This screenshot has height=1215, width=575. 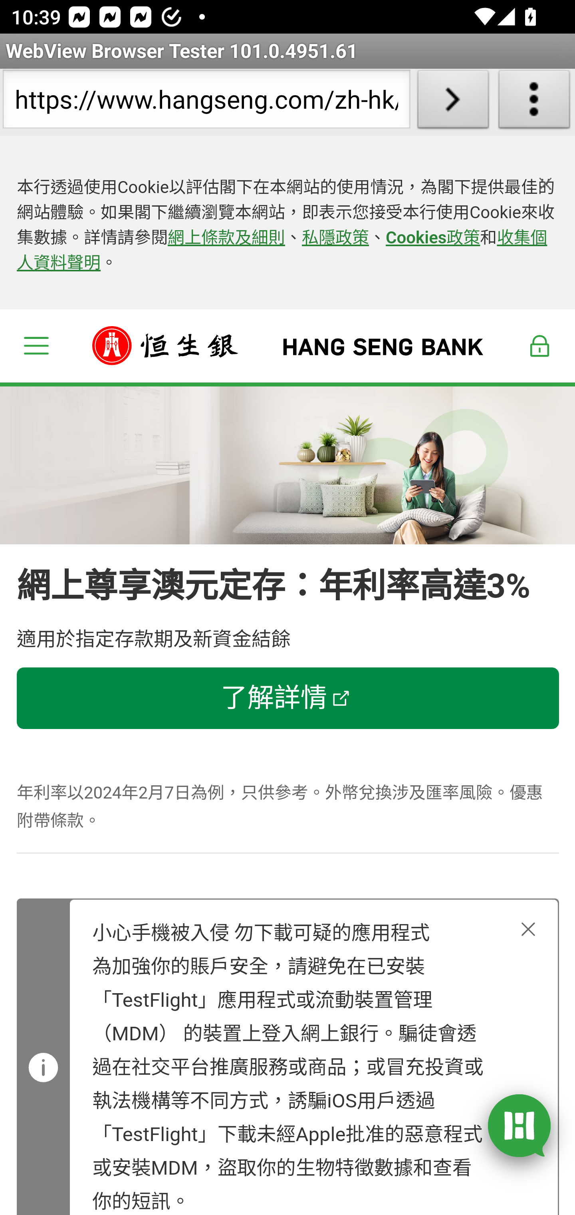 What do you see at coordinates (288, 699) in the screenshot?
I see `了解詳情 (於新視窗開啟)` at bounding box center [288, 699].